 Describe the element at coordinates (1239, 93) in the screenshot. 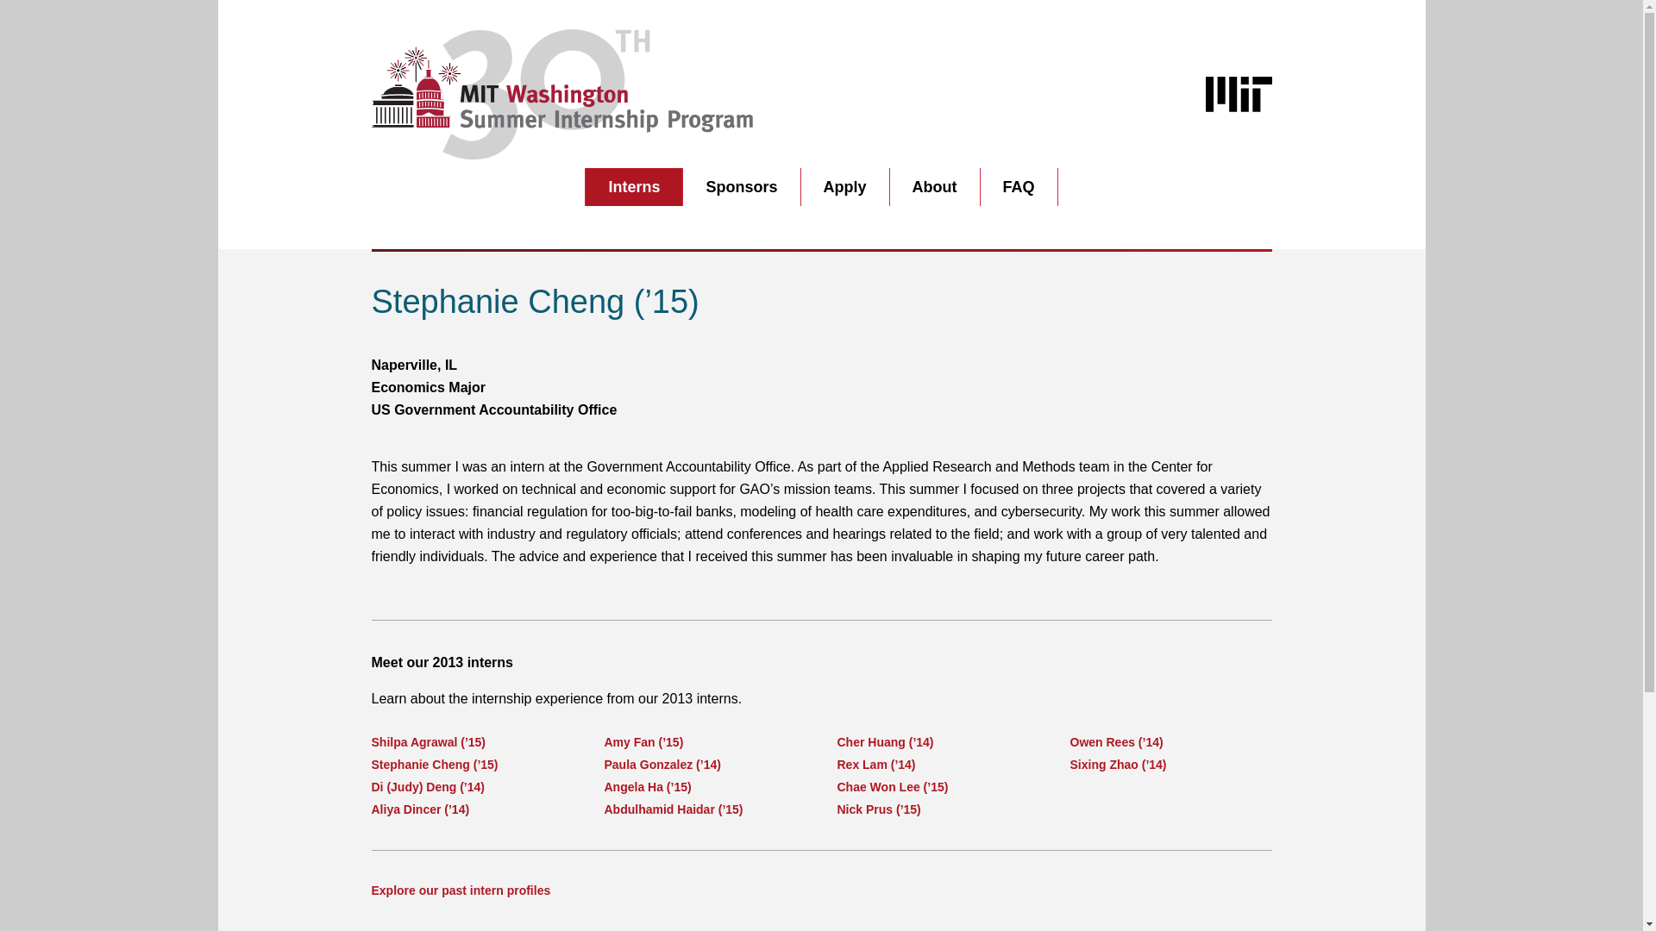

I see `MIT home` at that location.